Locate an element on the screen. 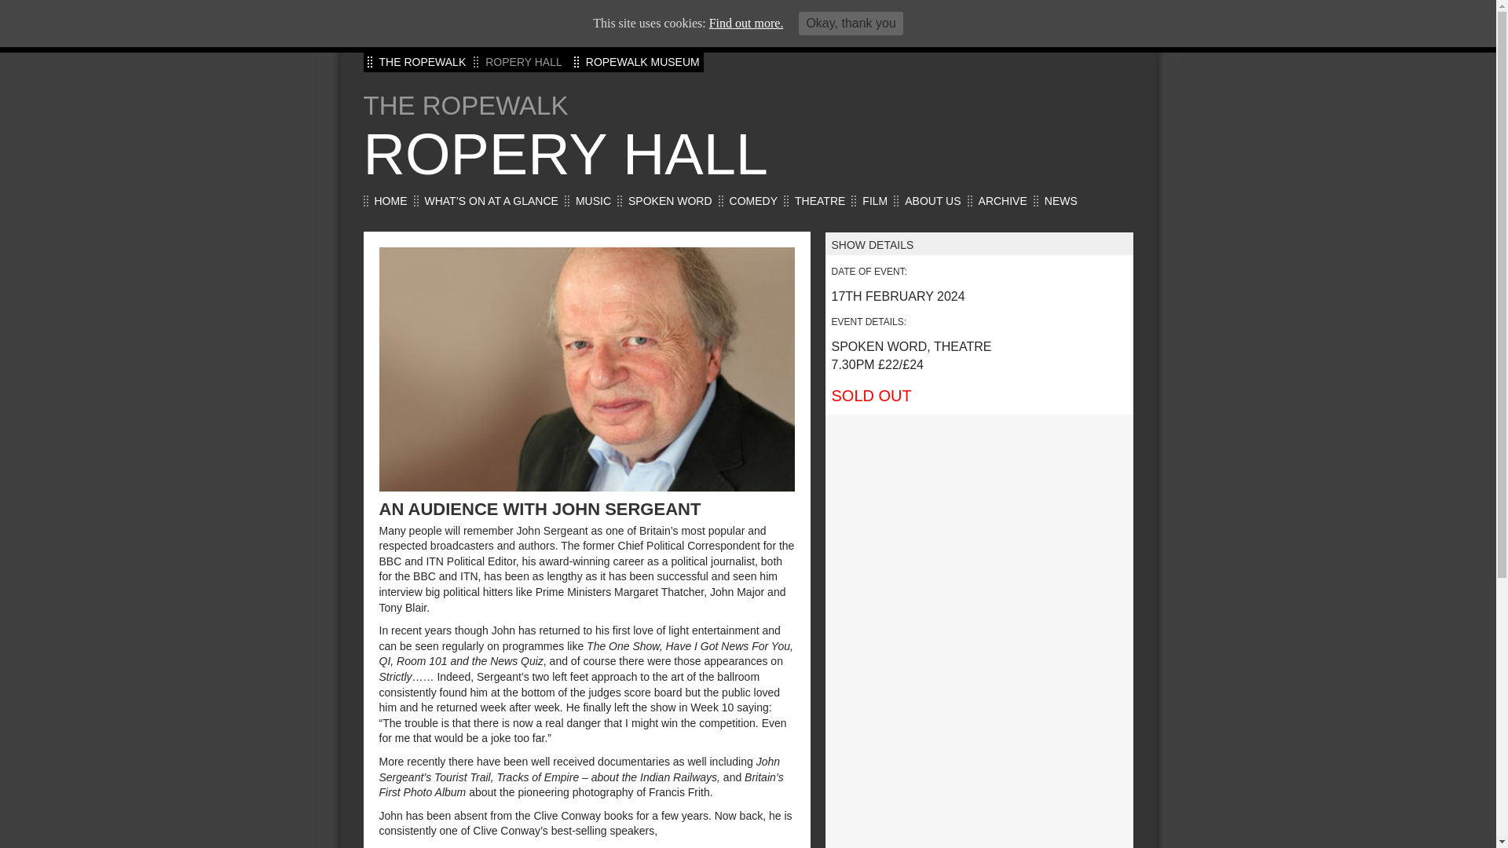 This screenshot has width=1508, height=848. THE ROPEWALK is located at coordinates (422, 62).